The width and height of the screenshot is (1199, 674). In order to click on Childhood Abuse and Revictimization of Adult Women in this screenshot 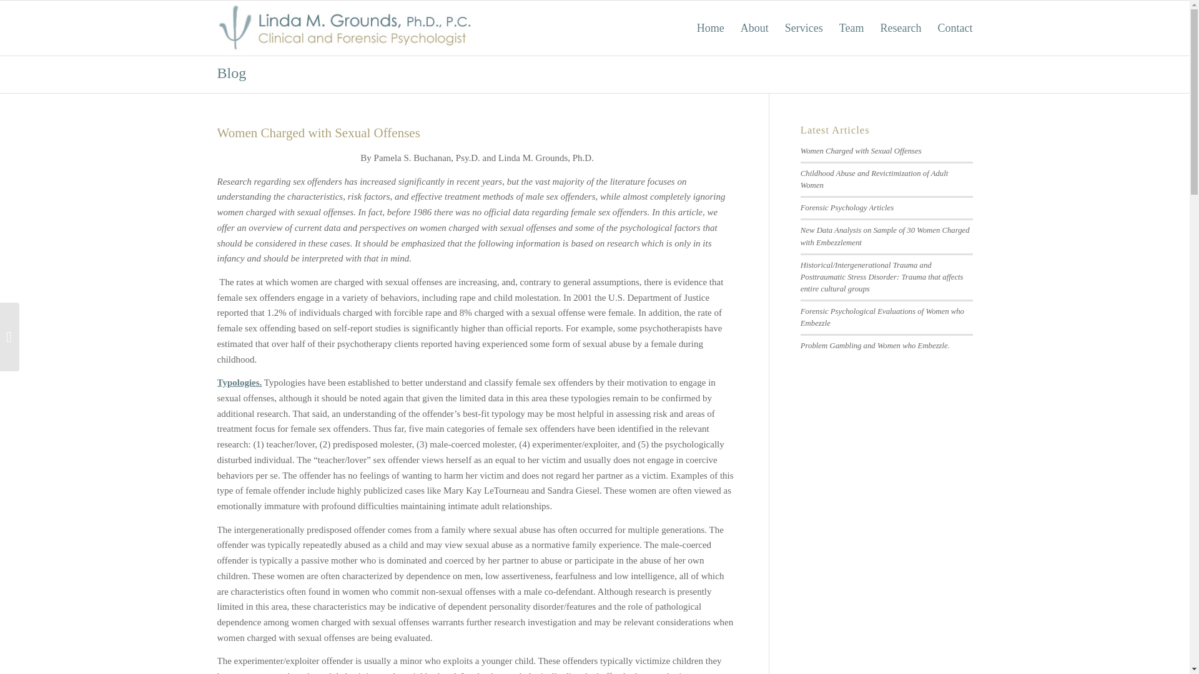, I will do `click(874, 179)`.